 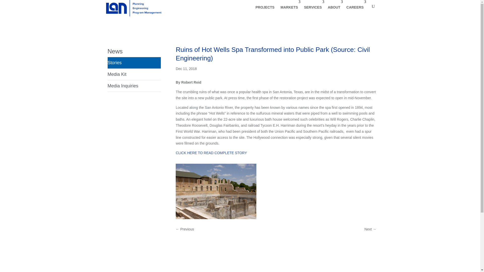 I want to click on MARKETS, so click(x=289, y=8).